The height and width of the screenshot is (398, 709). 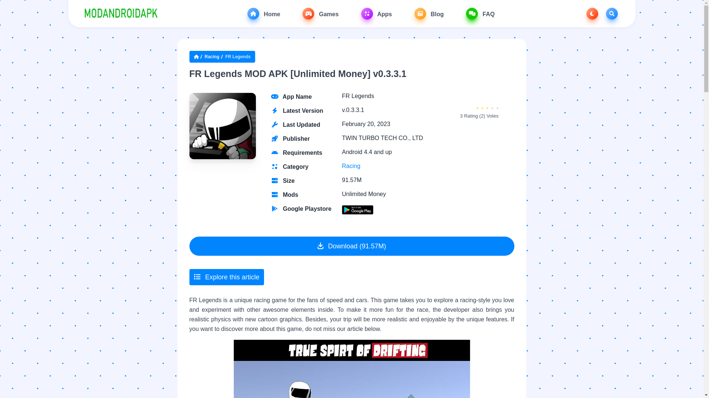 I want to click on Racing, so click(x=351, y=166).